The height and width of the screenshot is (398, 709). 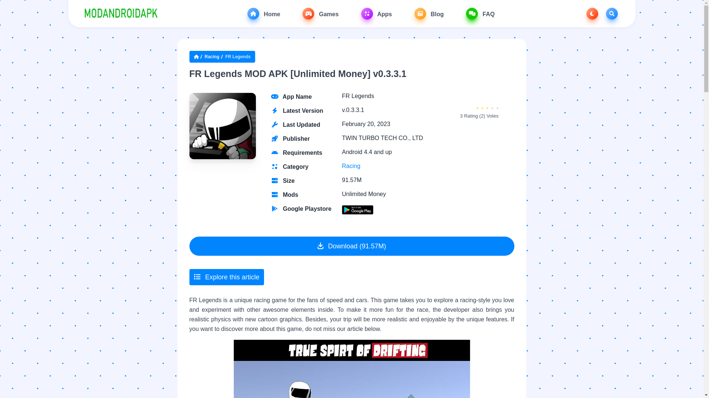 I want to click on Racing, so click(x=351, y=166).